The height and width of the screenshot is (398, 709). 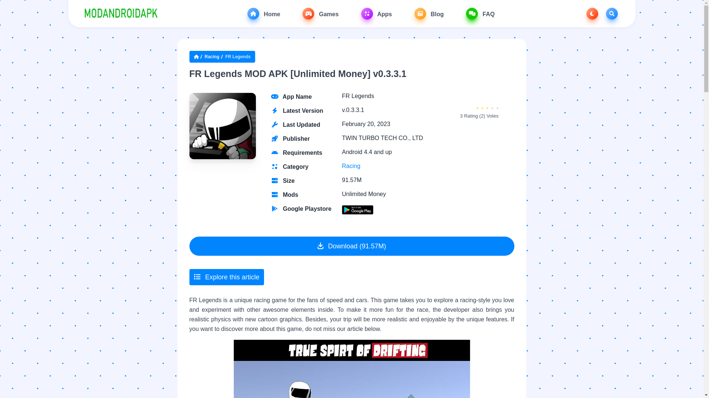 I want to click on Racing, so click(x=351, y=166).